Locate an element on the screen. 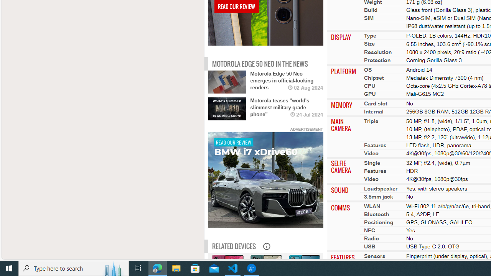 Image resolution: width=491 pixels, height=276 pixels. Size is located at coordinates (369, 43).